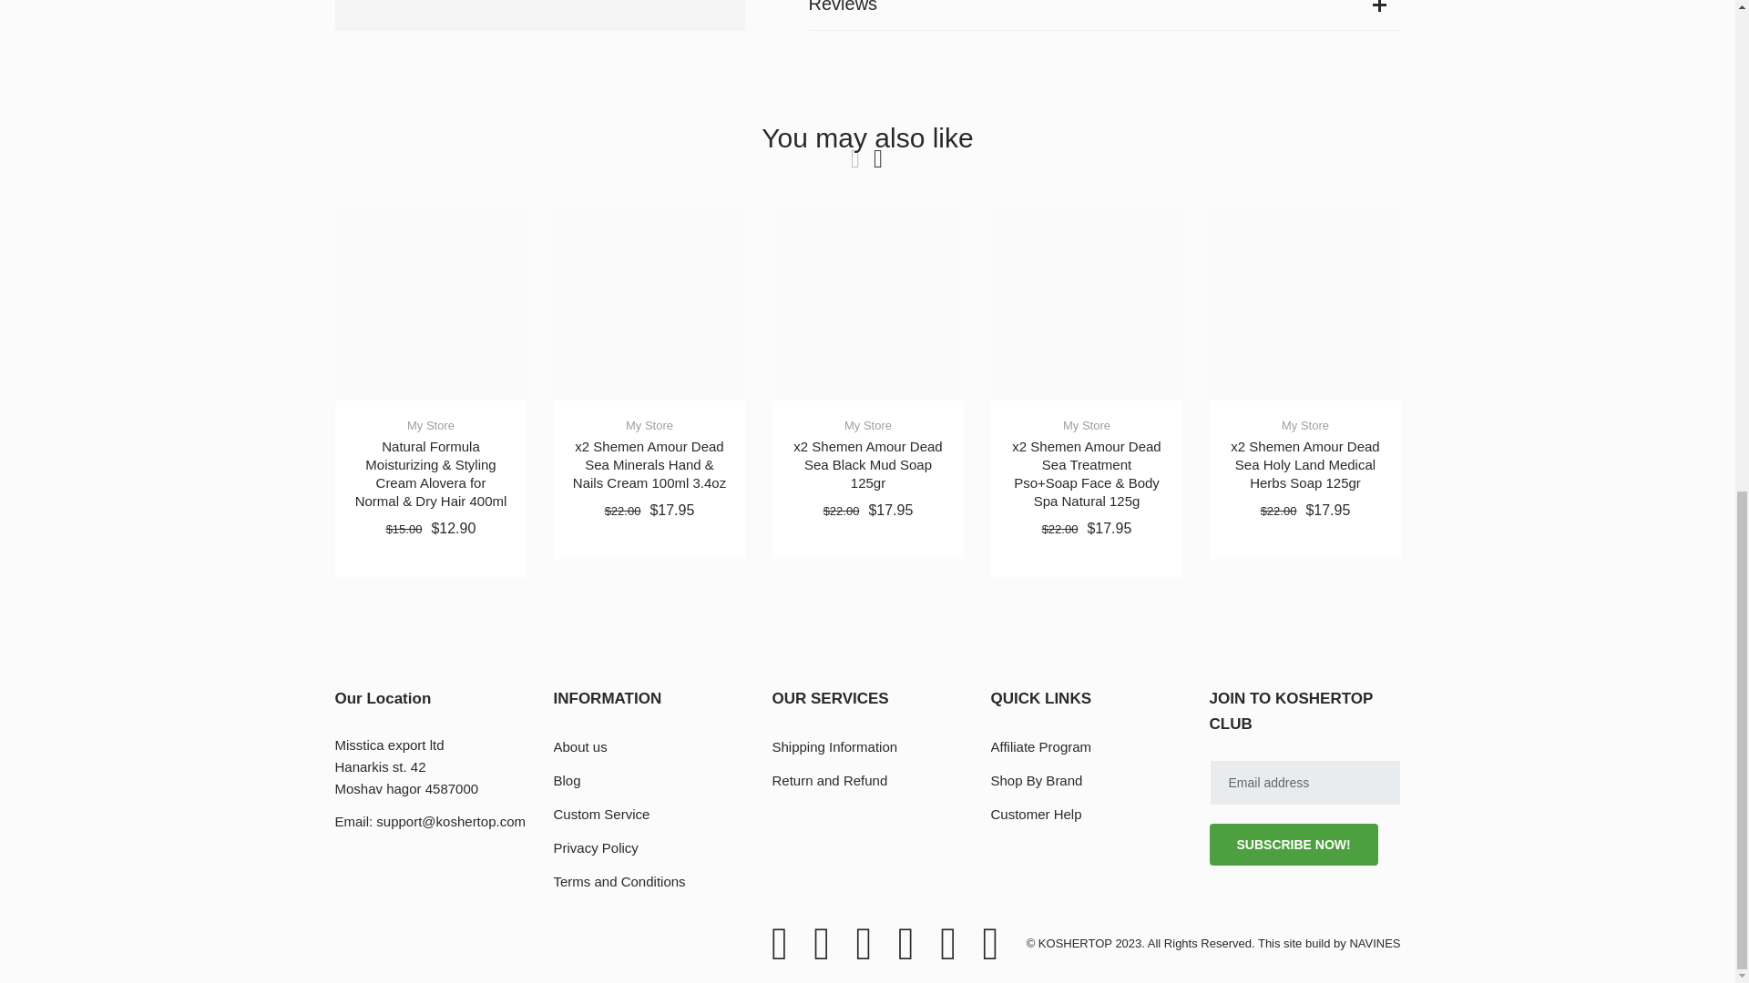  What do you see at coordinates (1104, 15) in the screenshot?
I see `Reviews` at bounding box center [1104, 15].